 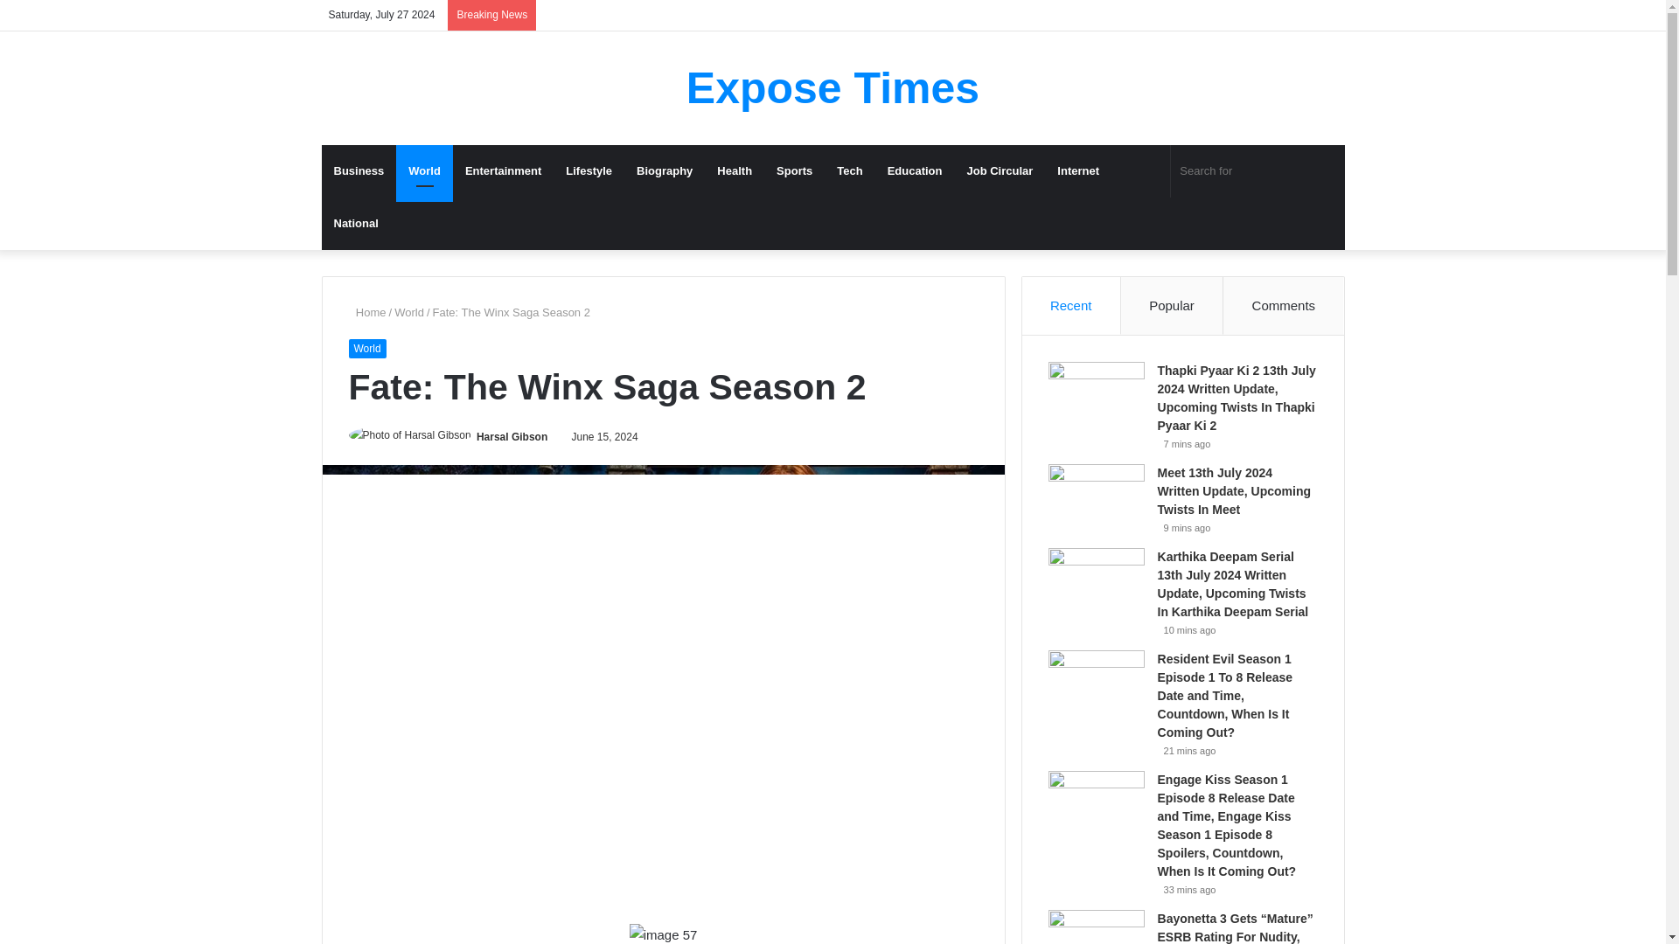 I want to click on Search for, so click(x=1327, y=171).